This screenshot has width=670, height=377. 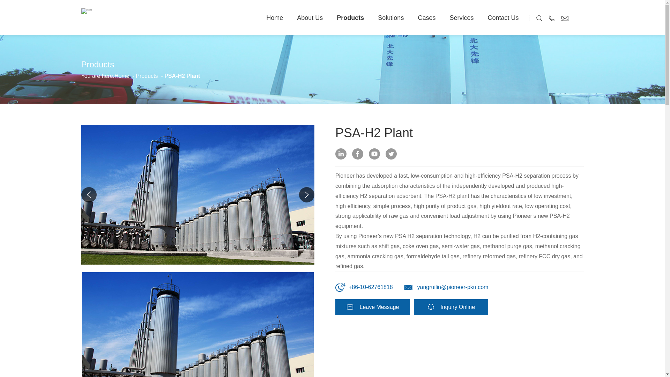 I want to click on Home, so click(x=274, y=24).